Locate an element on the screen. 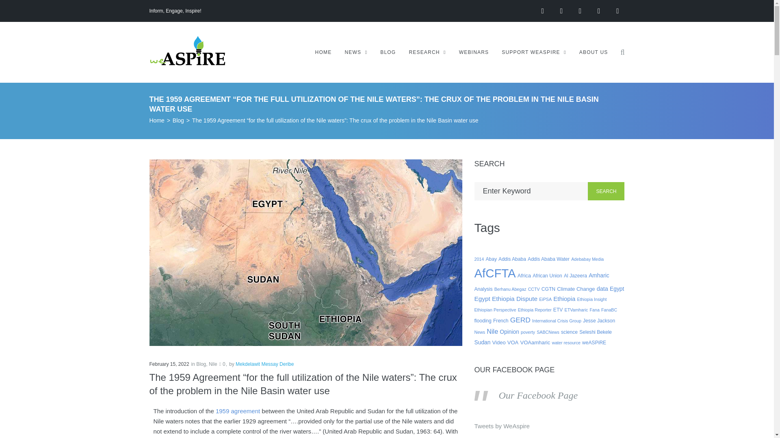 The height and width of the screenshot is (438, 780). 1959 agreement is located at coordinates (238, 411).